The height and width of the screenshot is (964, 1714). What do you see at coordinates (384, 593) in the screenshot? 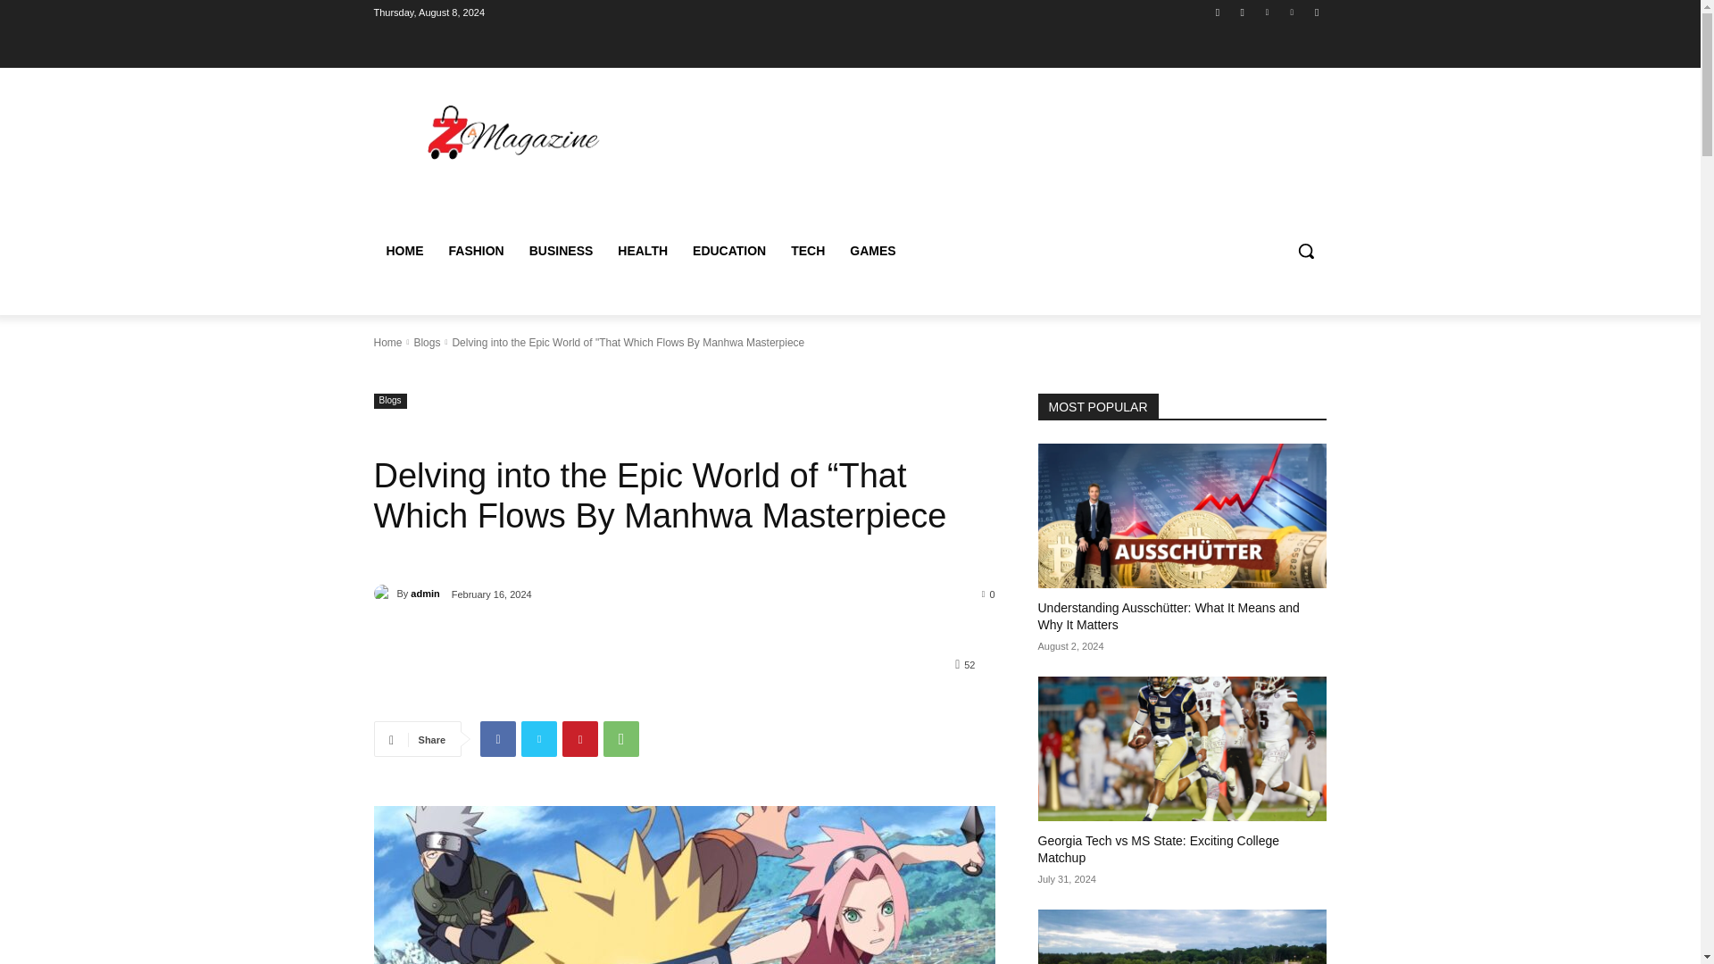
I see `admin` at bounding box center [384, 593].